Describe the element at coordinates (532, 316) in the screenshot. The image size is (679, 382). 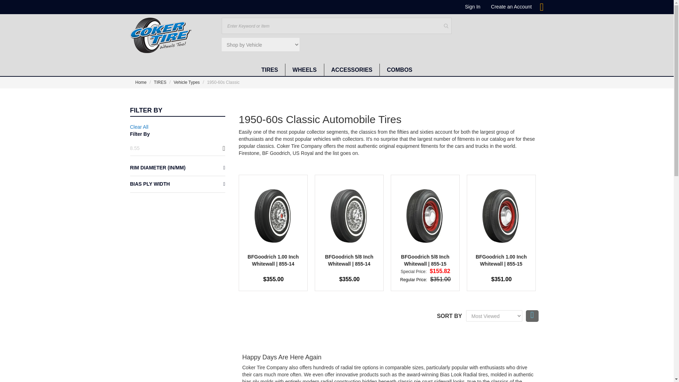
I see `Set Descending Direction` at that location.